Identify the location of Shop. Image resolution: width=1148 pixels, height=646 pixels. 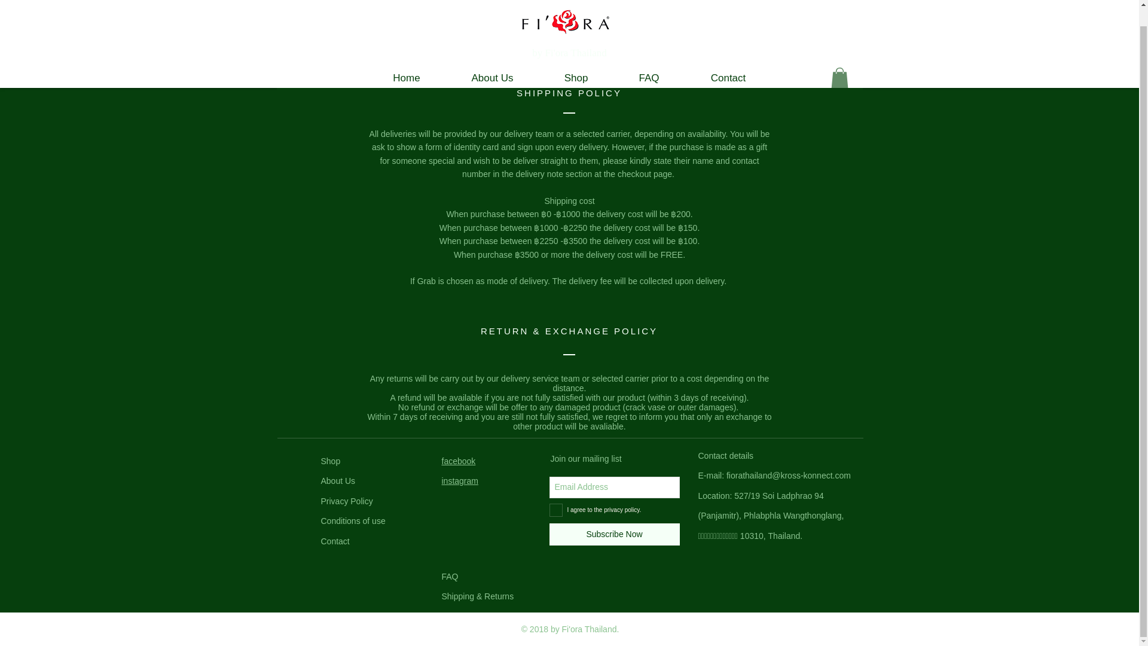
(330, 461).